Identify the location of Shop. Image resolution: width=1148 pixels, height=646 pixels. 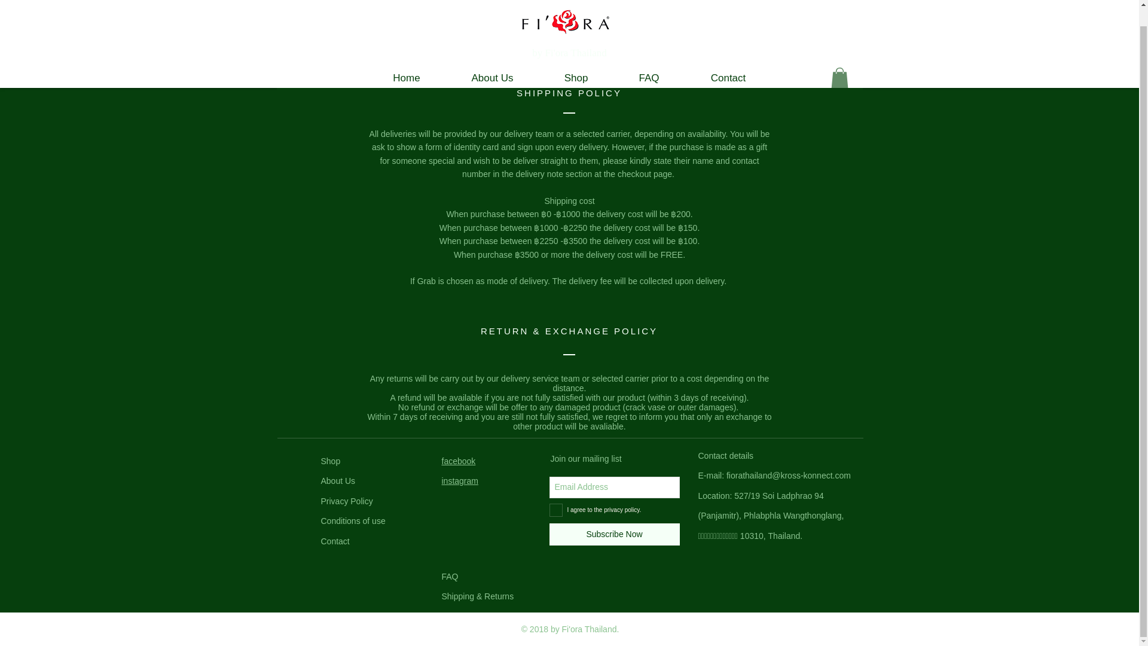
(330, 461).